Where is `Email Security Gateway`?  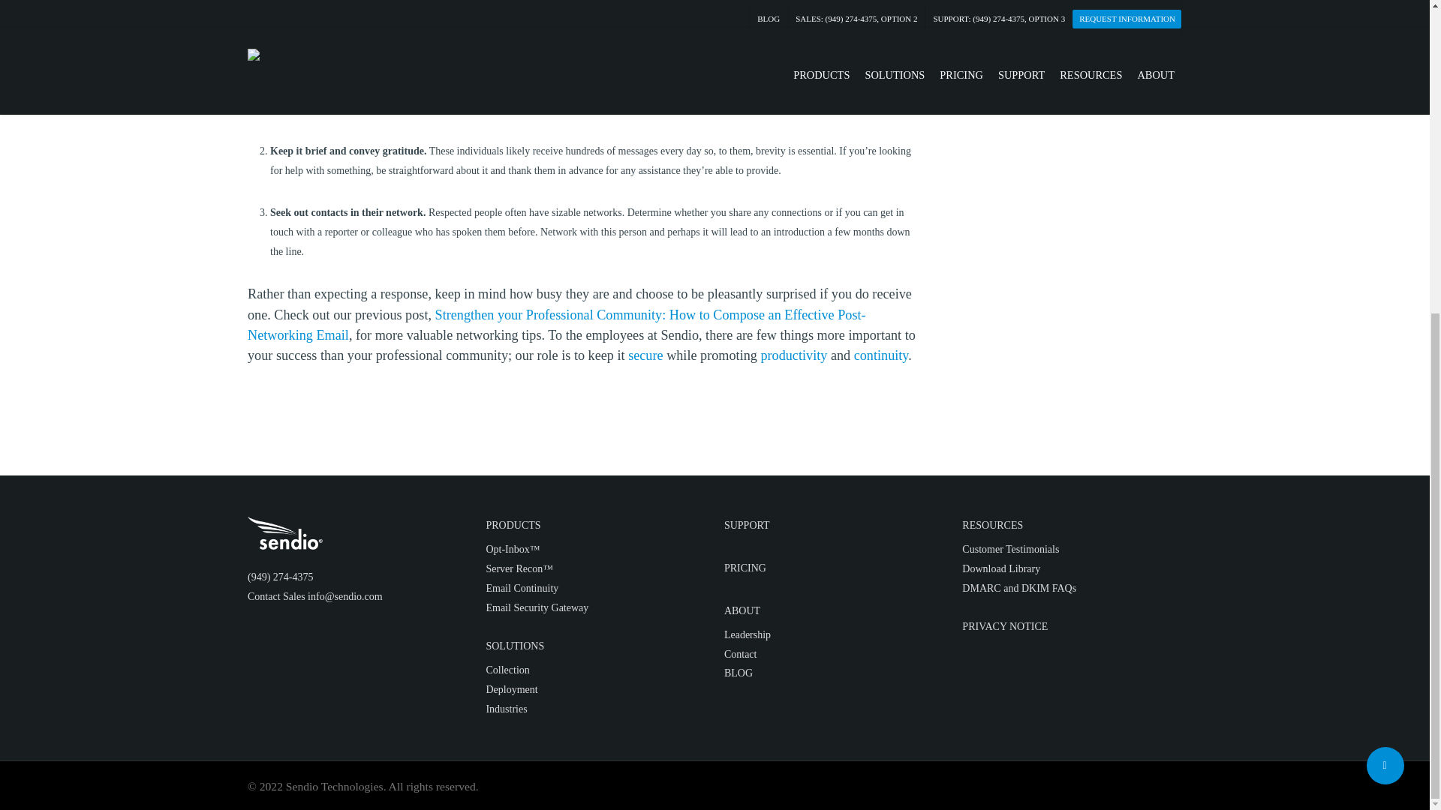 Email Security Gateway is located at coordinates (537, 607).